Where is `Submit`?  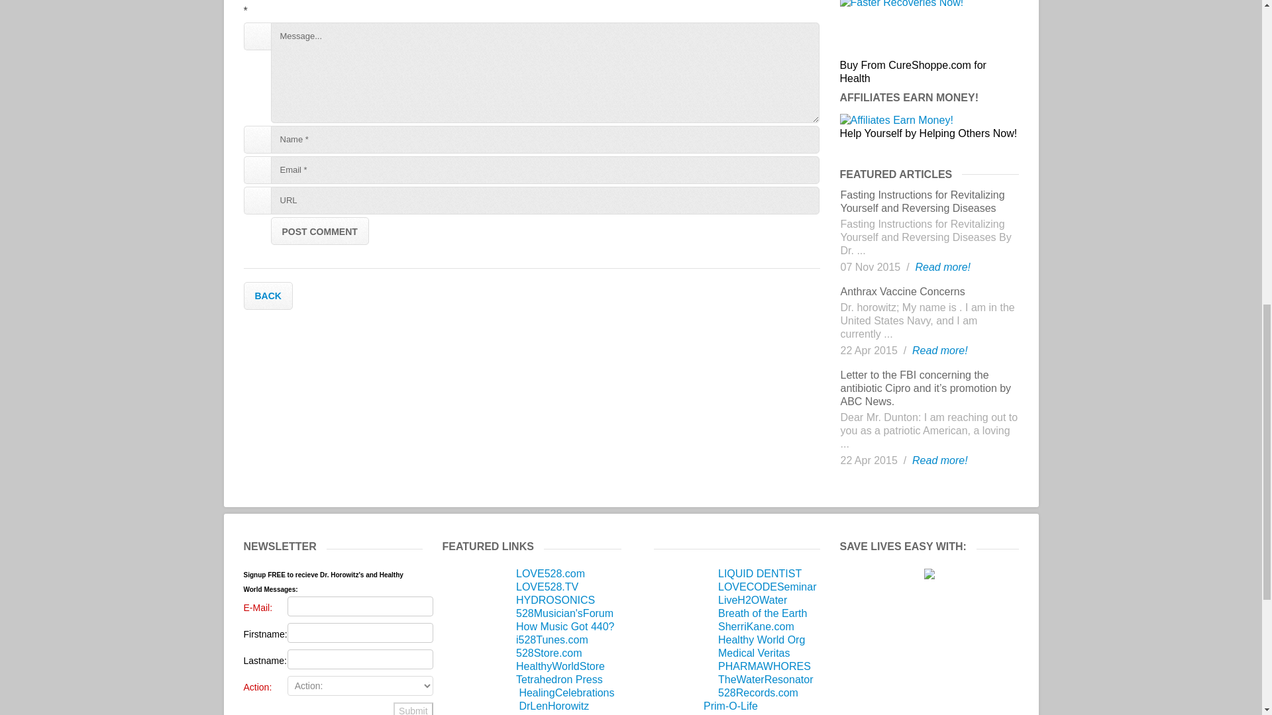
Submit is located at coordinates (413, 708).